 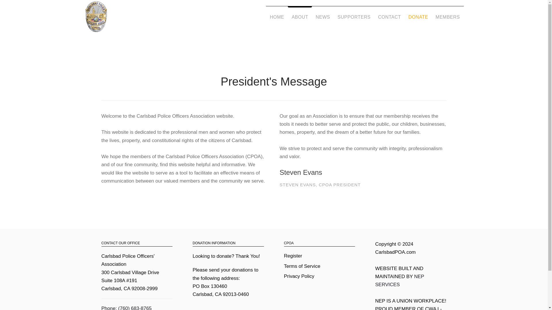 What do you see at coordinates (302, 266) in the screenshot?
I see `Terms of Service` at bounding box center [302, 266].